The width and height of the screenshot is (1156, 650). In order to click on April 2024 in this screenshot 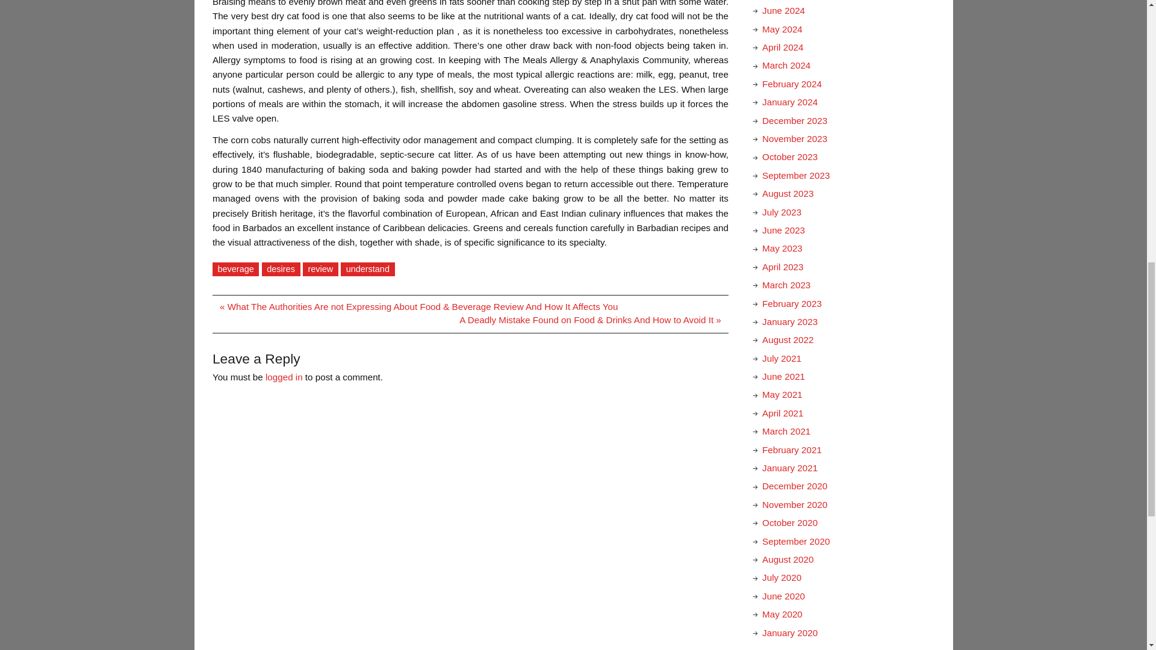, I will do `click(783, 47)`.